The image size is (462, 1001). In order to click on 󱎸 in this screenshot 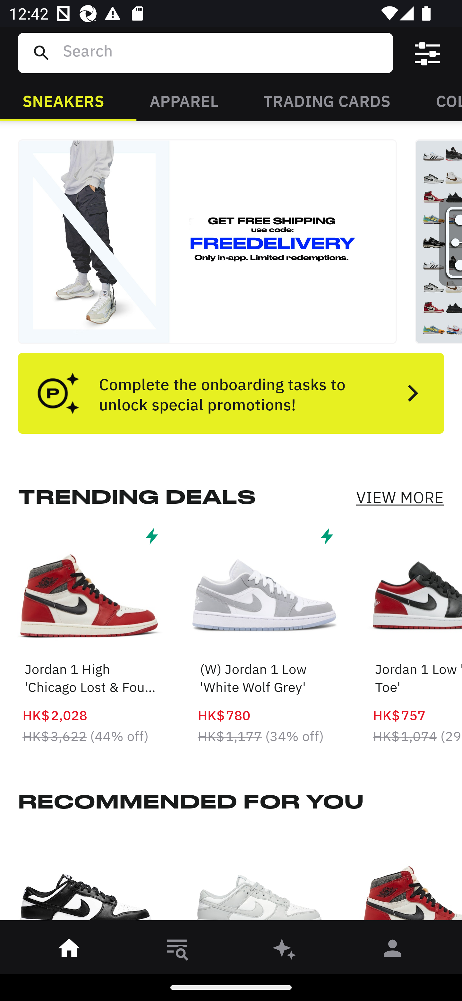, I will do `click(177, 950)`.